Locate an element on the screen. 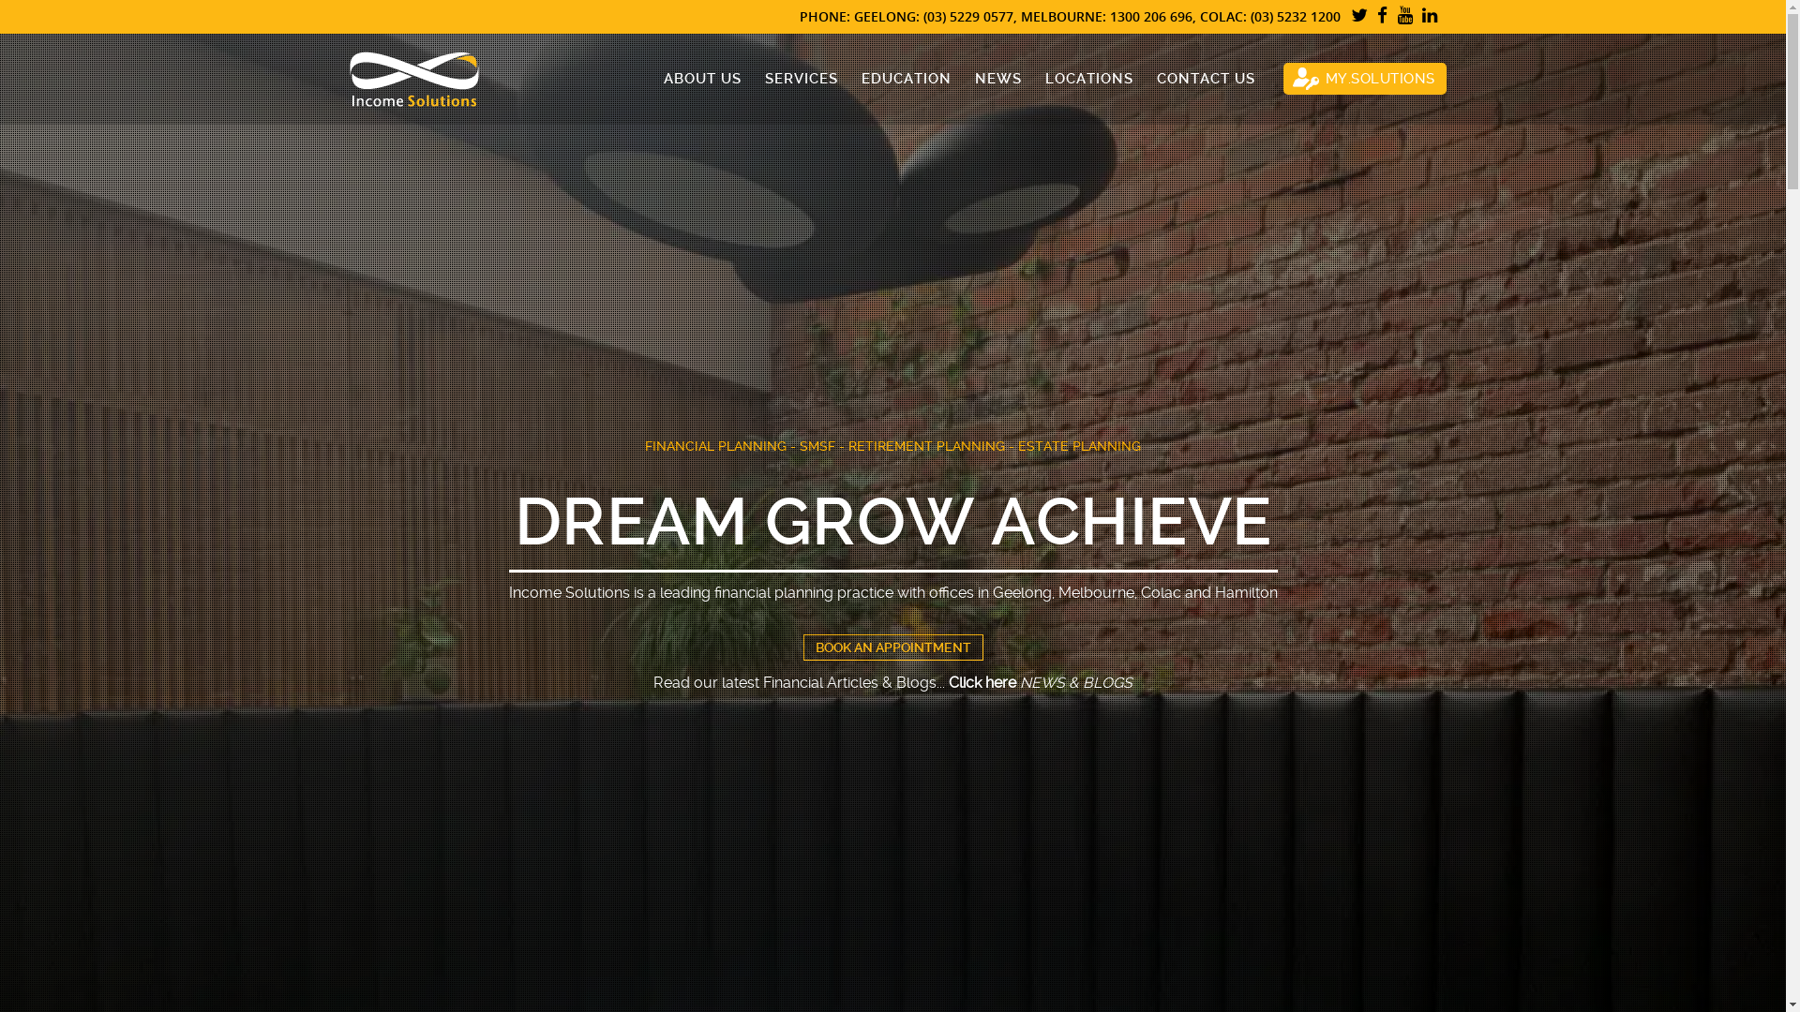 The width and height of the screenshot is (1800, 1012). RETIREMENT PLANNING is located at coordinates (926, 446).